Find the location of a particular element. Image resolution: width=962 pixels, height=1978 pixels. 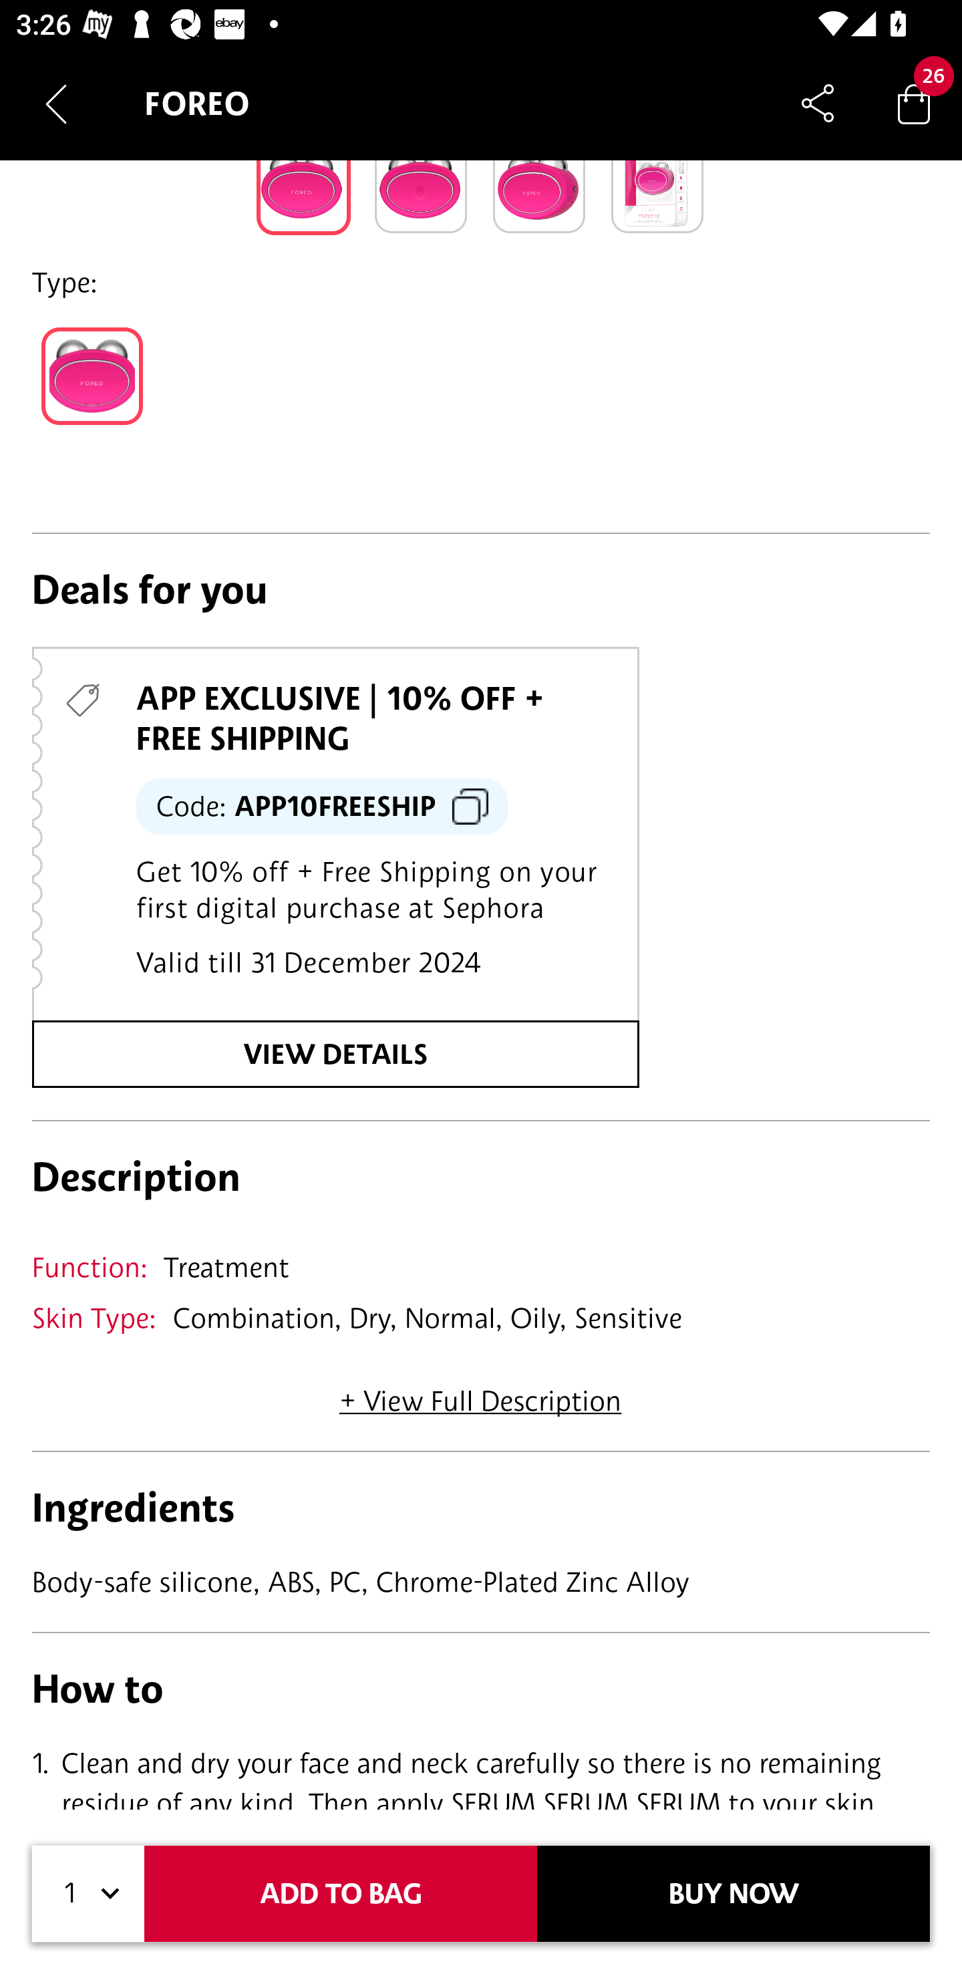

VIEW DETAILS is located at coordinates (335, 1054).